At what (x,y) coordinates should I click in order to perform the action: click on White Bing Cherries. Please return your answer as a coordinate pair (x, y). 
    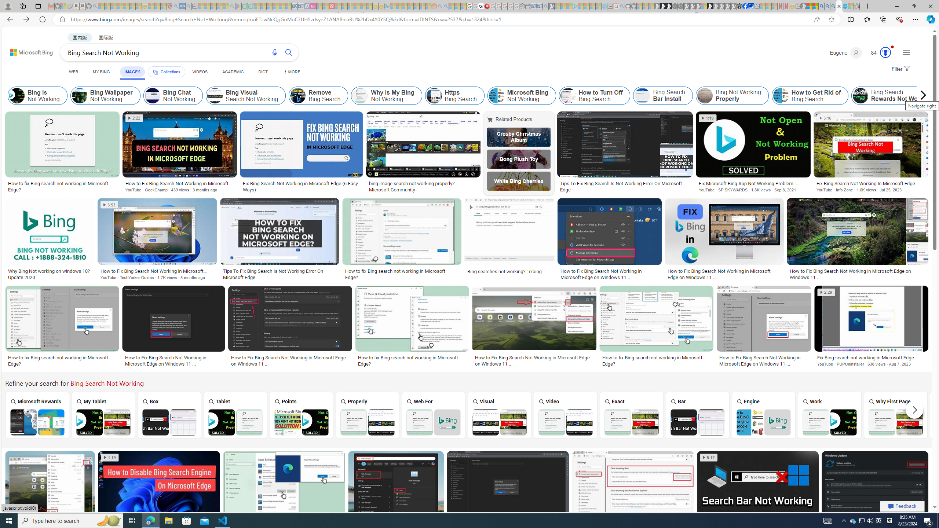
    Looking at the image, I should click on (519, 181).